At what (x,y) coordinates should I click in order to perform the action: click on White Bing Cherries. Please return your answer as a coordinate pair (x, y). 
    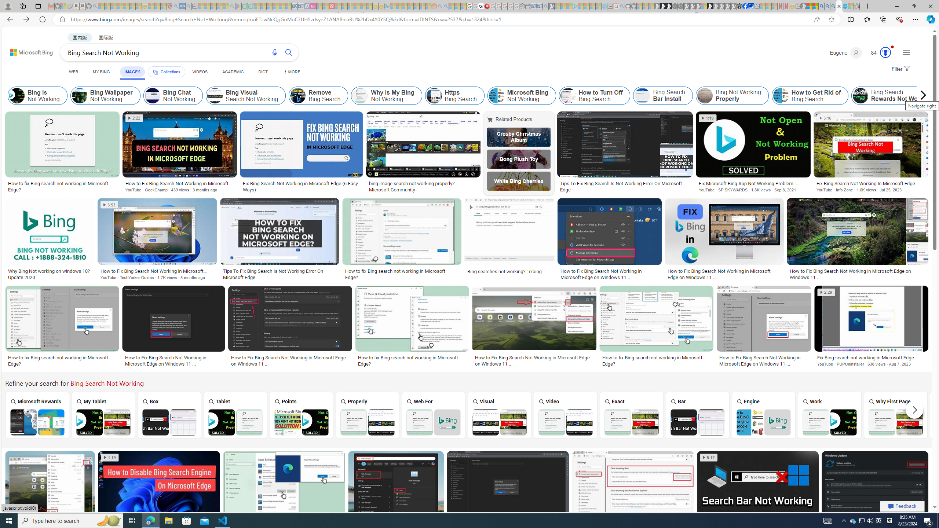
    Looking at the image, I should click on (519, 181).